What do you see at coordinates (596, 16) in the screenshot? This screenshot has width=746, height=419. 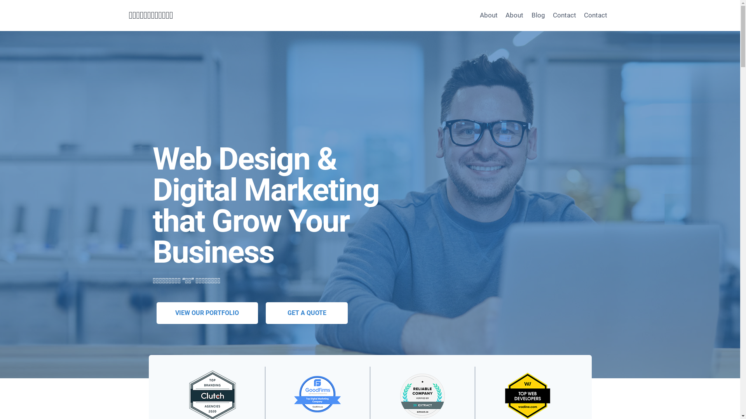 I see `Contact` at bounding box center [596, 16].